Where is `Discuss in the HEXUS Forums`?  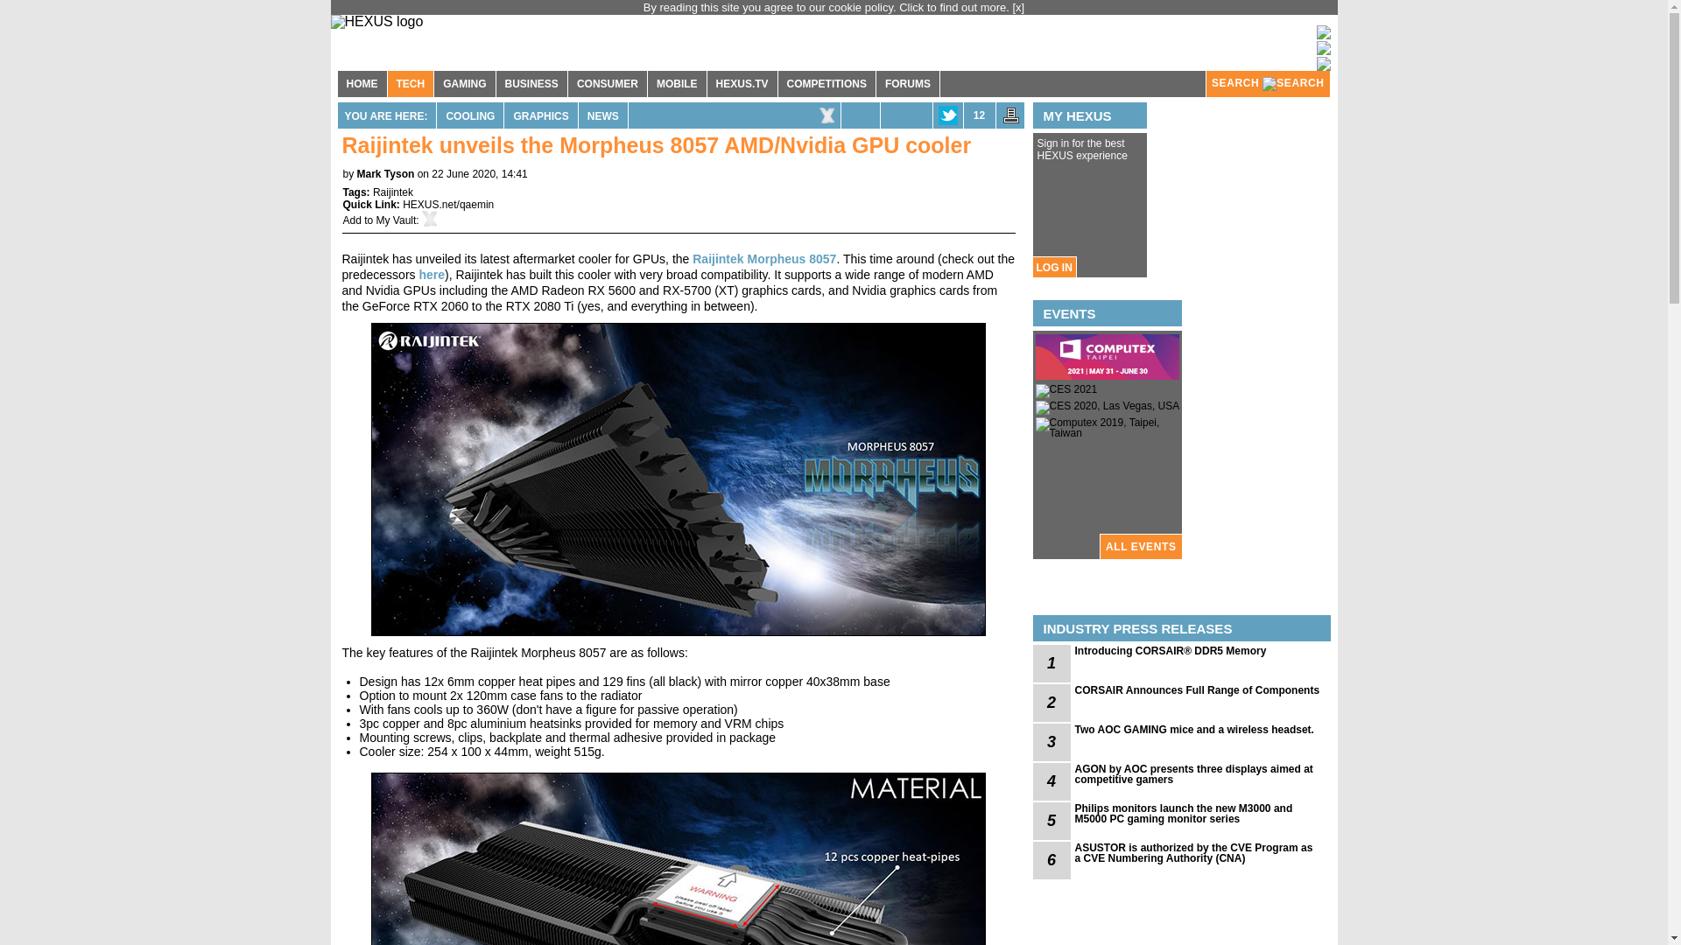
Discuss in the HEXUS Forums is located at coordinates (979, 115).